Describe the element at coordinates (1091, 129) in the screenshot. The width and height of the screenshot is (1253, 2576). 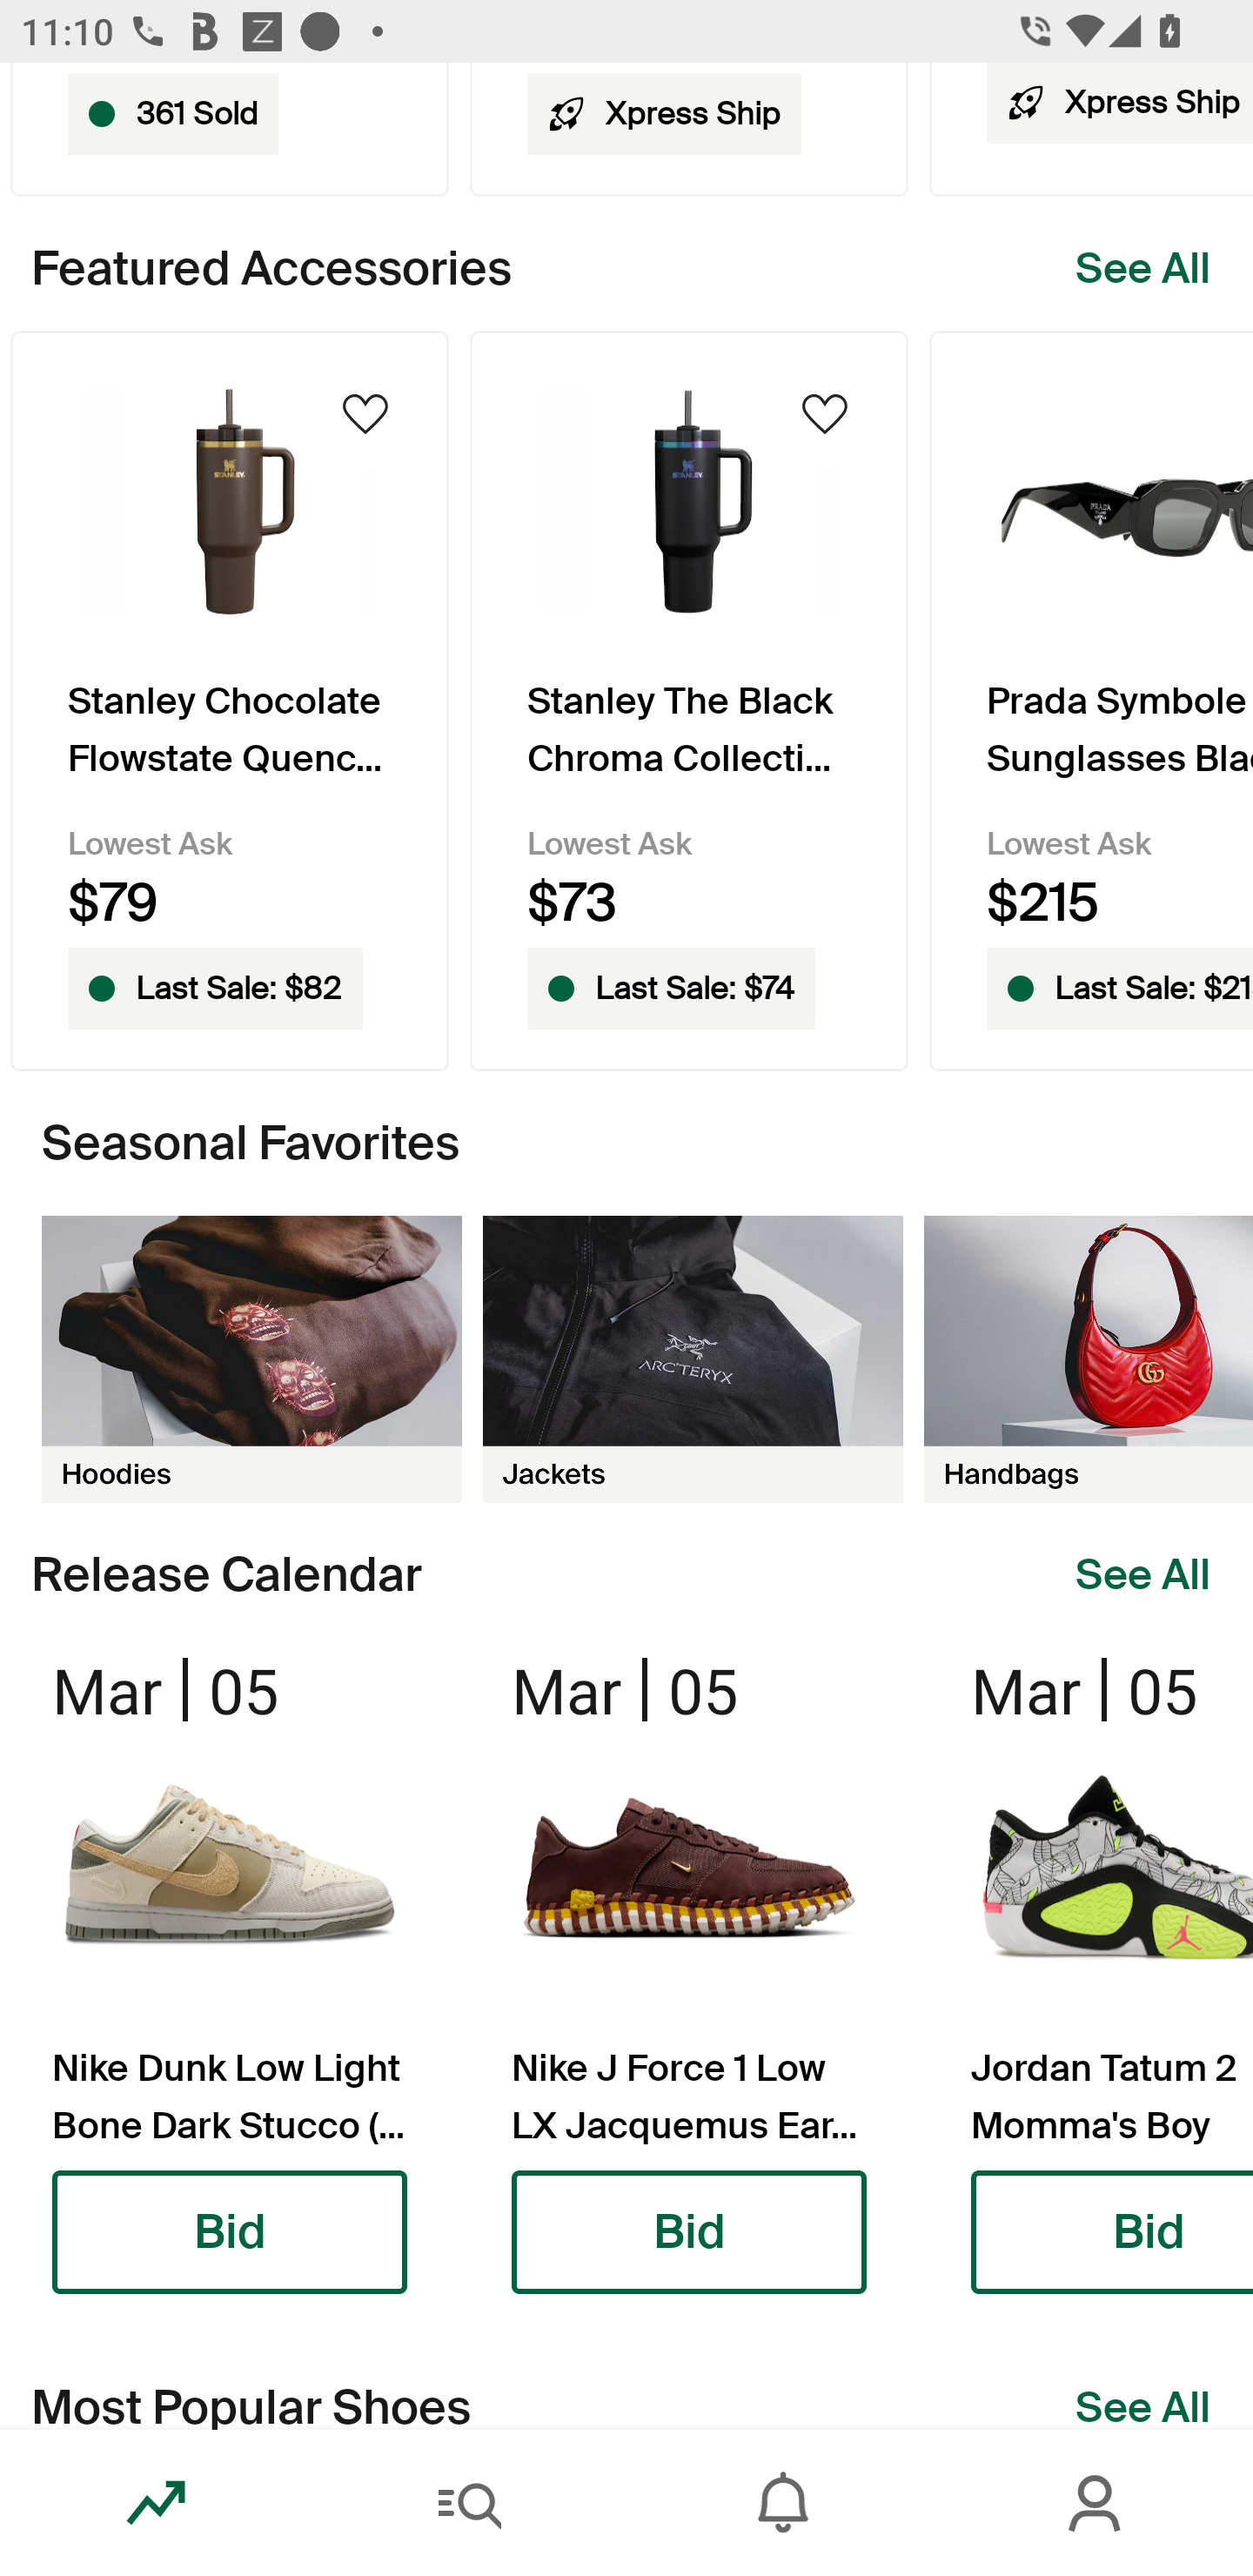
I see `Xpress Ship` at that location.